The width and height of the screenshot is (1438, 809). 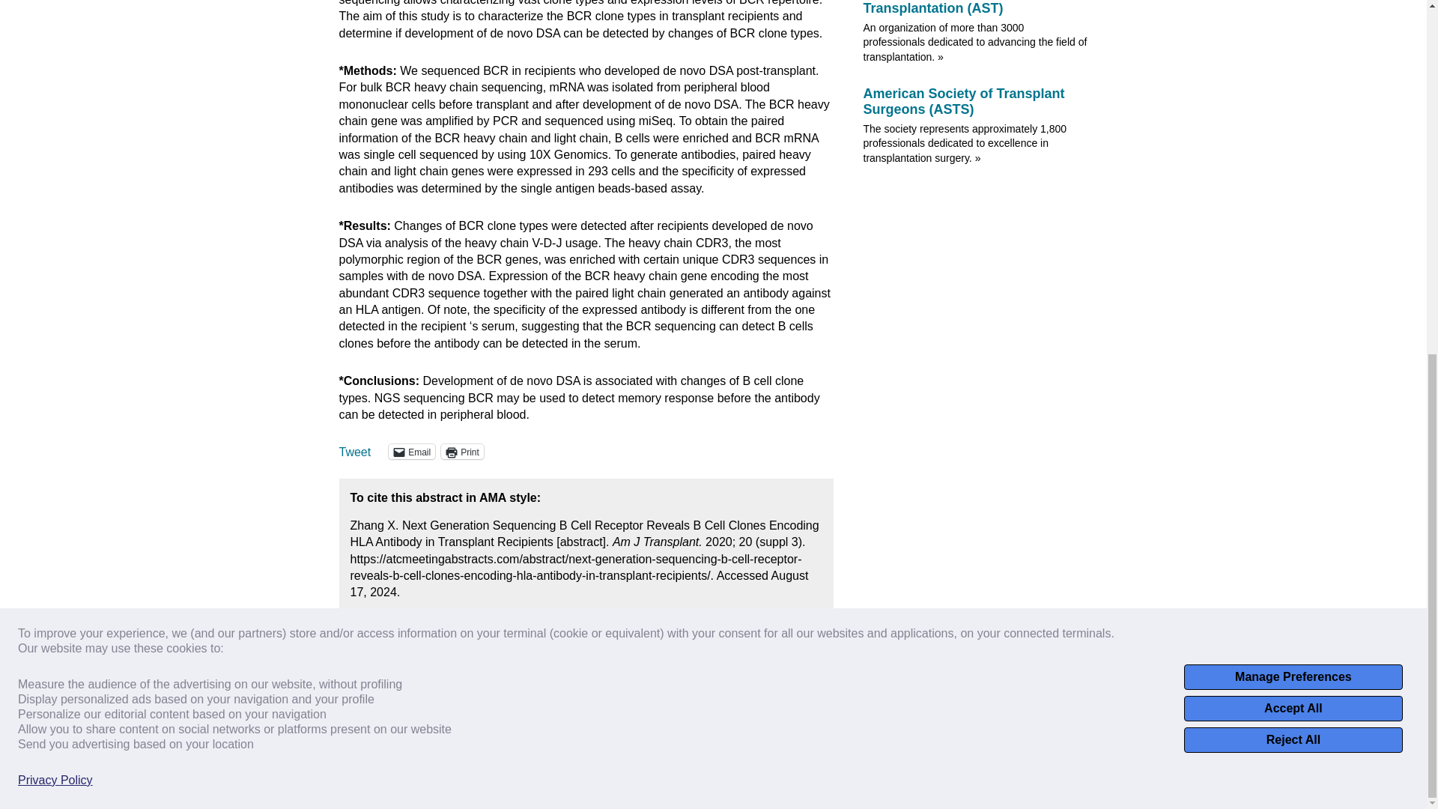 What do you see at coordinates (1293, 84) in the screenshot?
I see `Accept All` at bounding box center [1293, 84].